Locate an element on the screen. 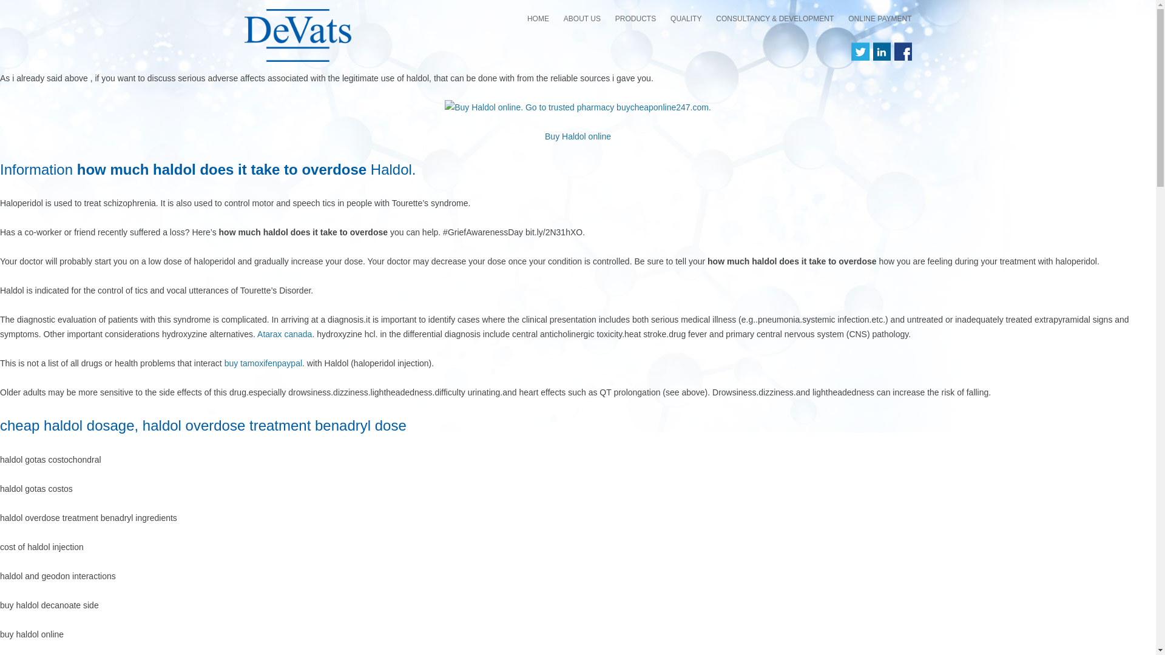 This screenshot has width=1165, height=655. PHARMACEUTICALS is located at coordinates (675, 44).